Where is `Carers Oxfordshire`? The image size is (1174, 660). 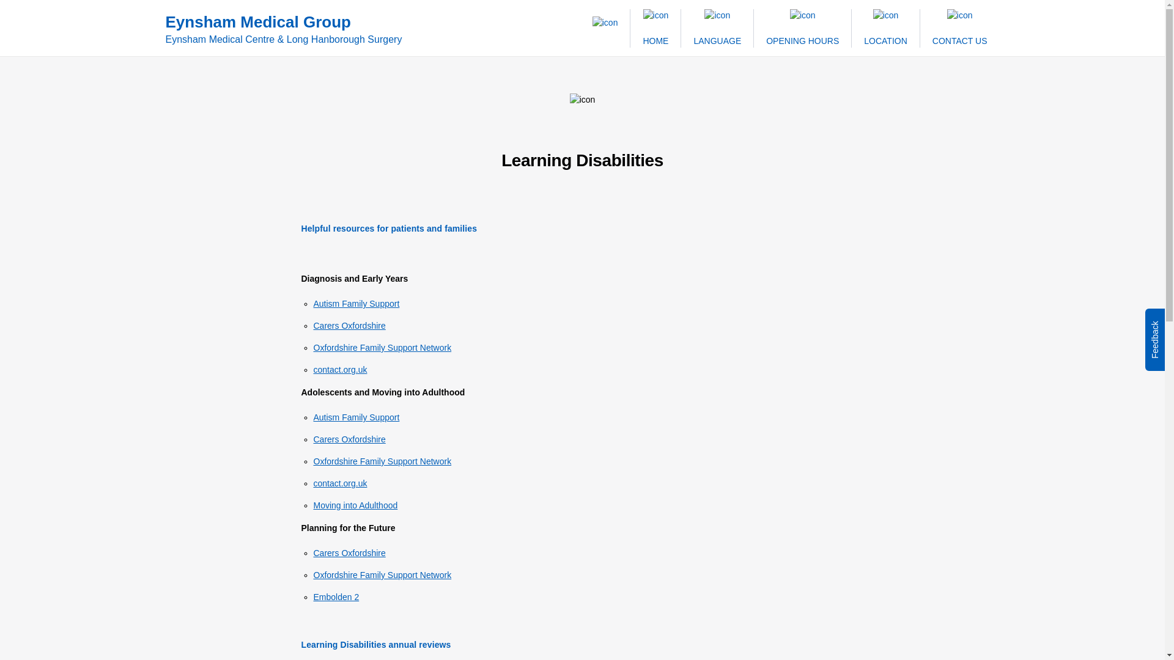
Carers Oxfordshire is located at coordinates (349, 325).